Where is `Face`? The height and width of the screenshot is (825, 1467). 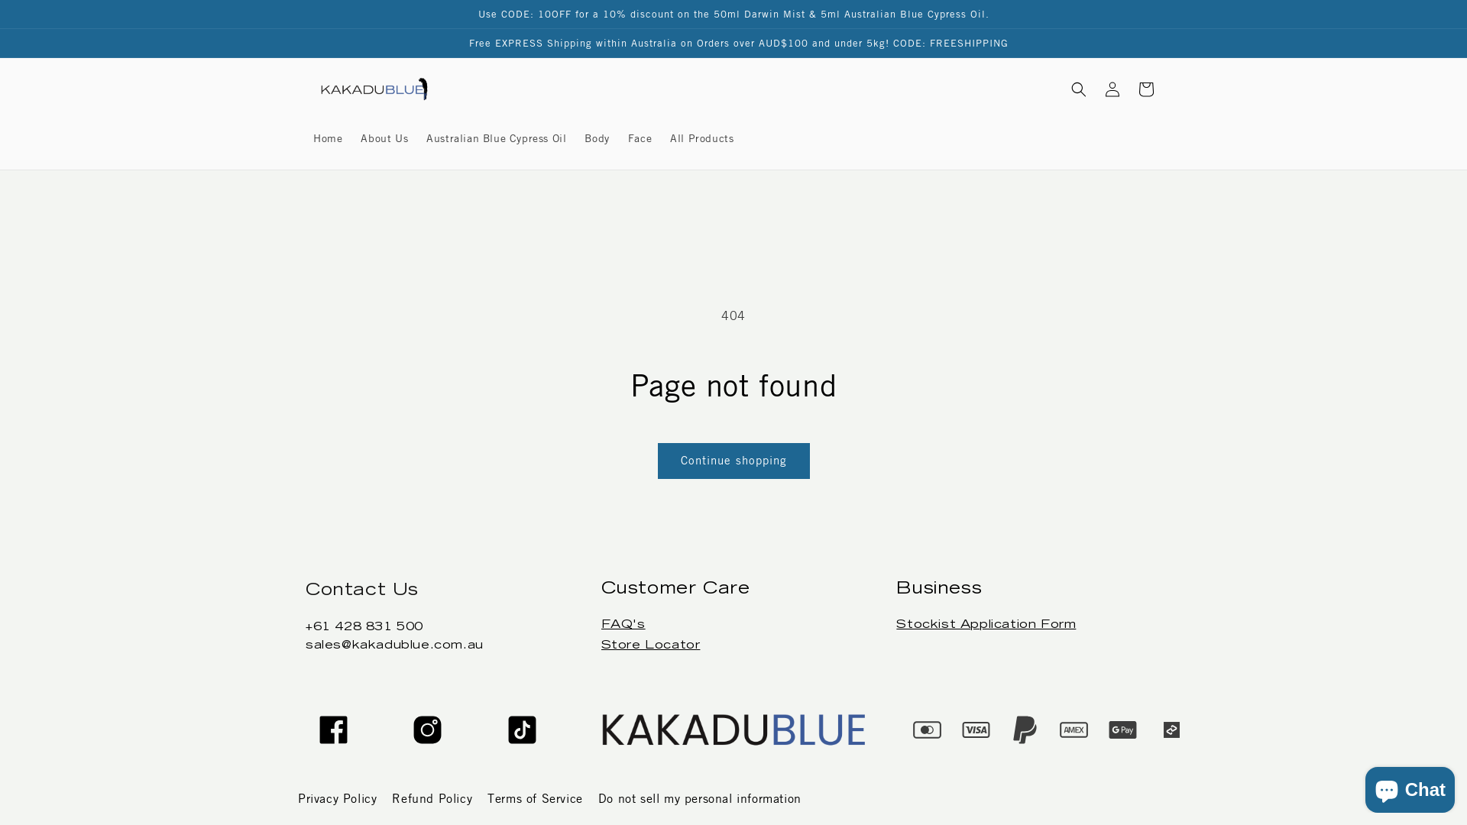
Face is located at coordinates (640, 138).